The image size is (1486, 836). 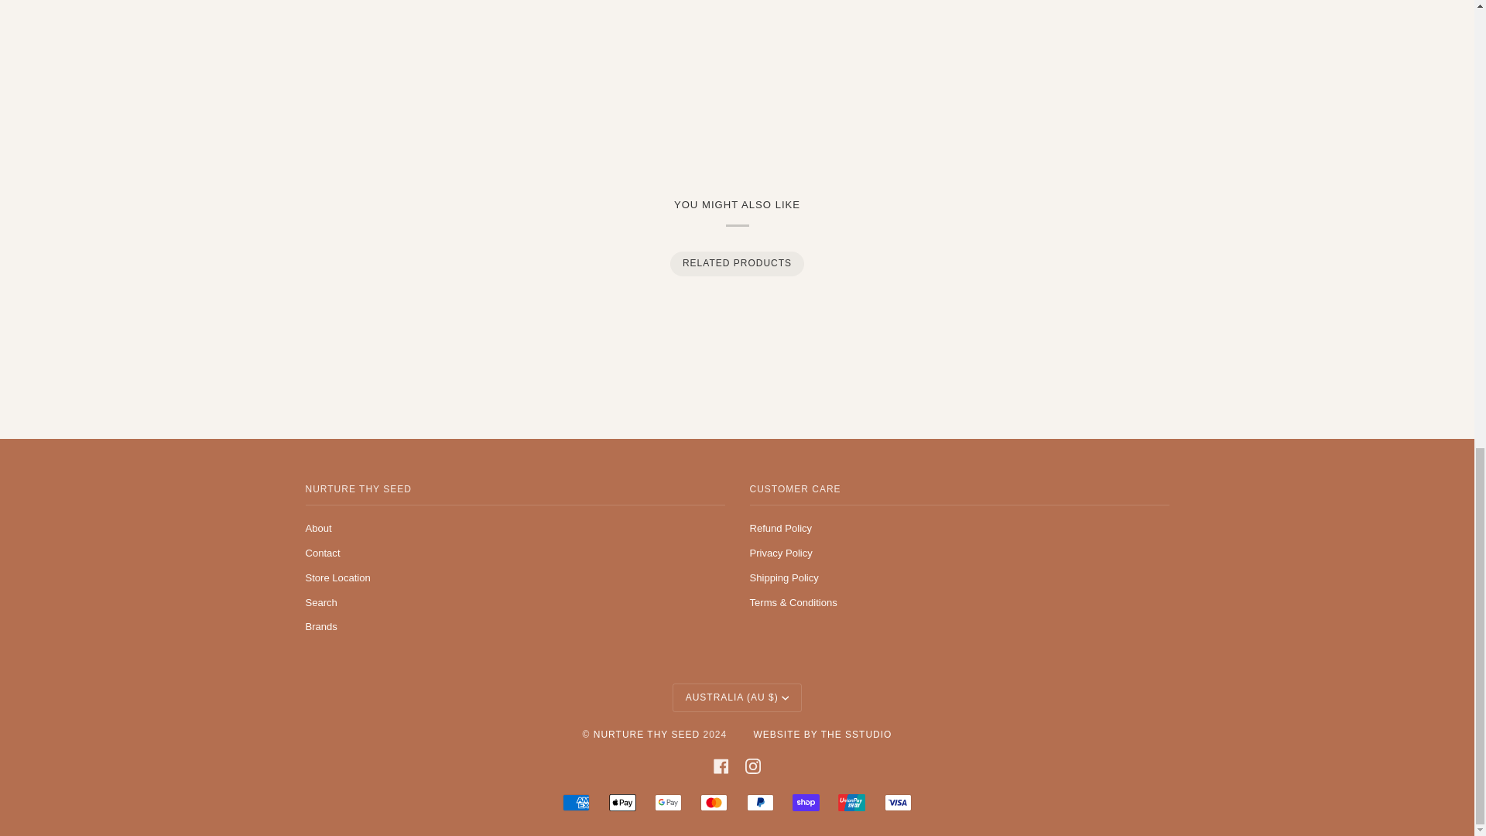 I want to click on AMERICAN EXPRESS, so click(x=576, y=802).